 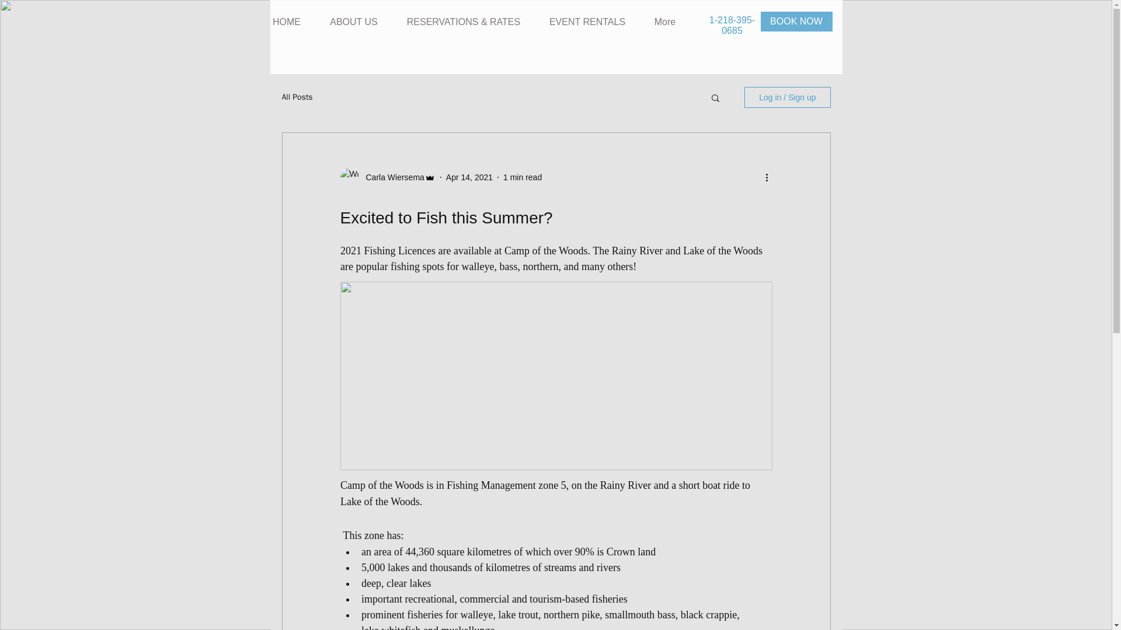 I want to click on BOOK NOW, so click(x=795, y=22).